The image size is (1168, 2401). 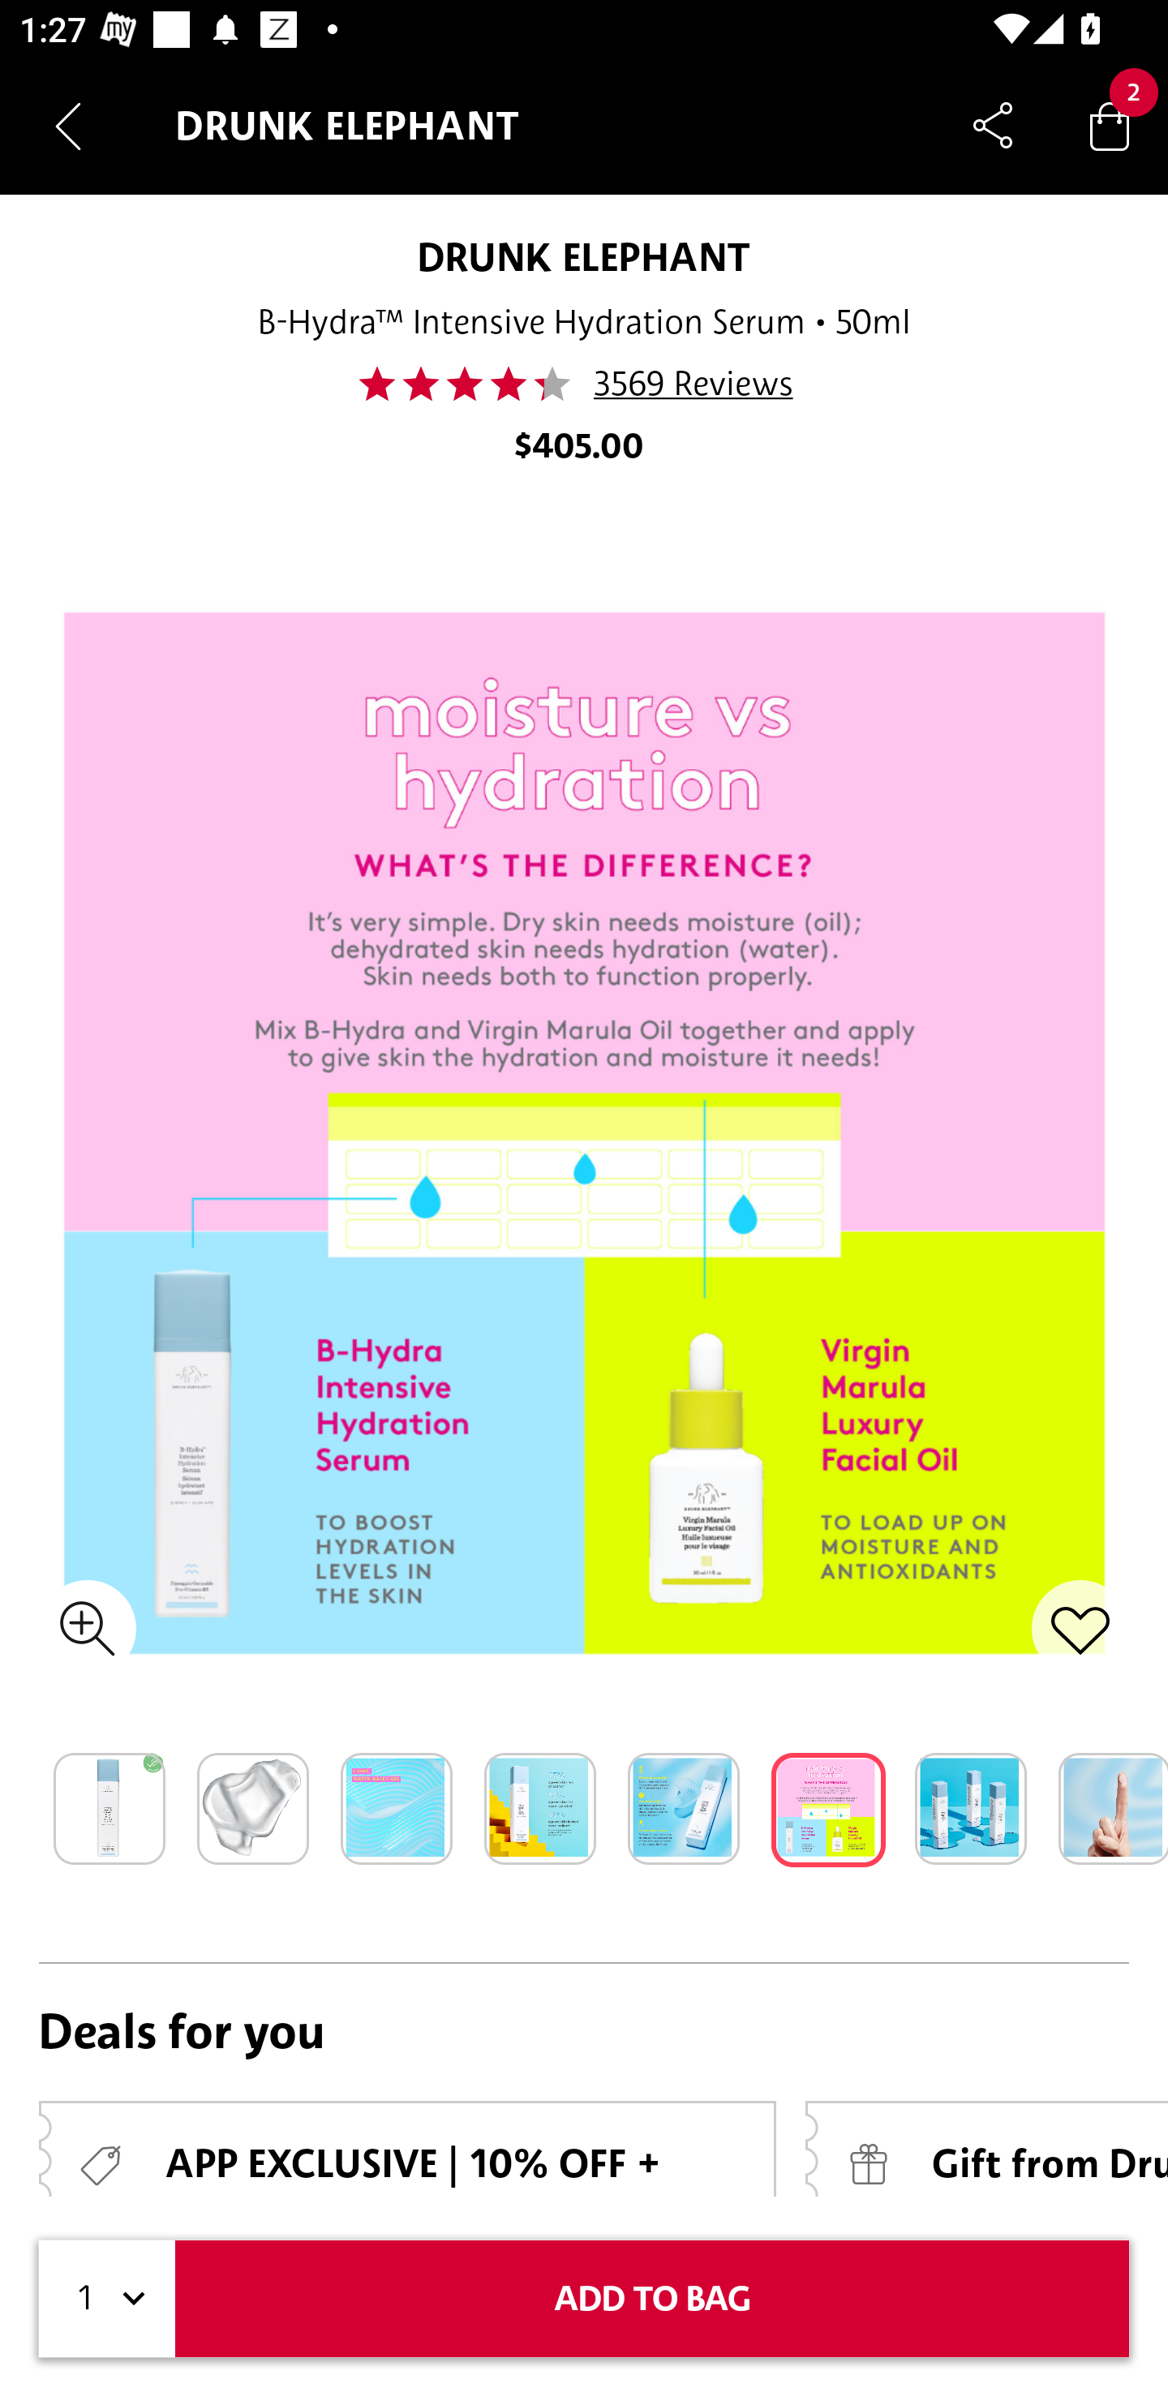 I want to click on DRUNK ELEPHANT, so click(x=584, y=256).